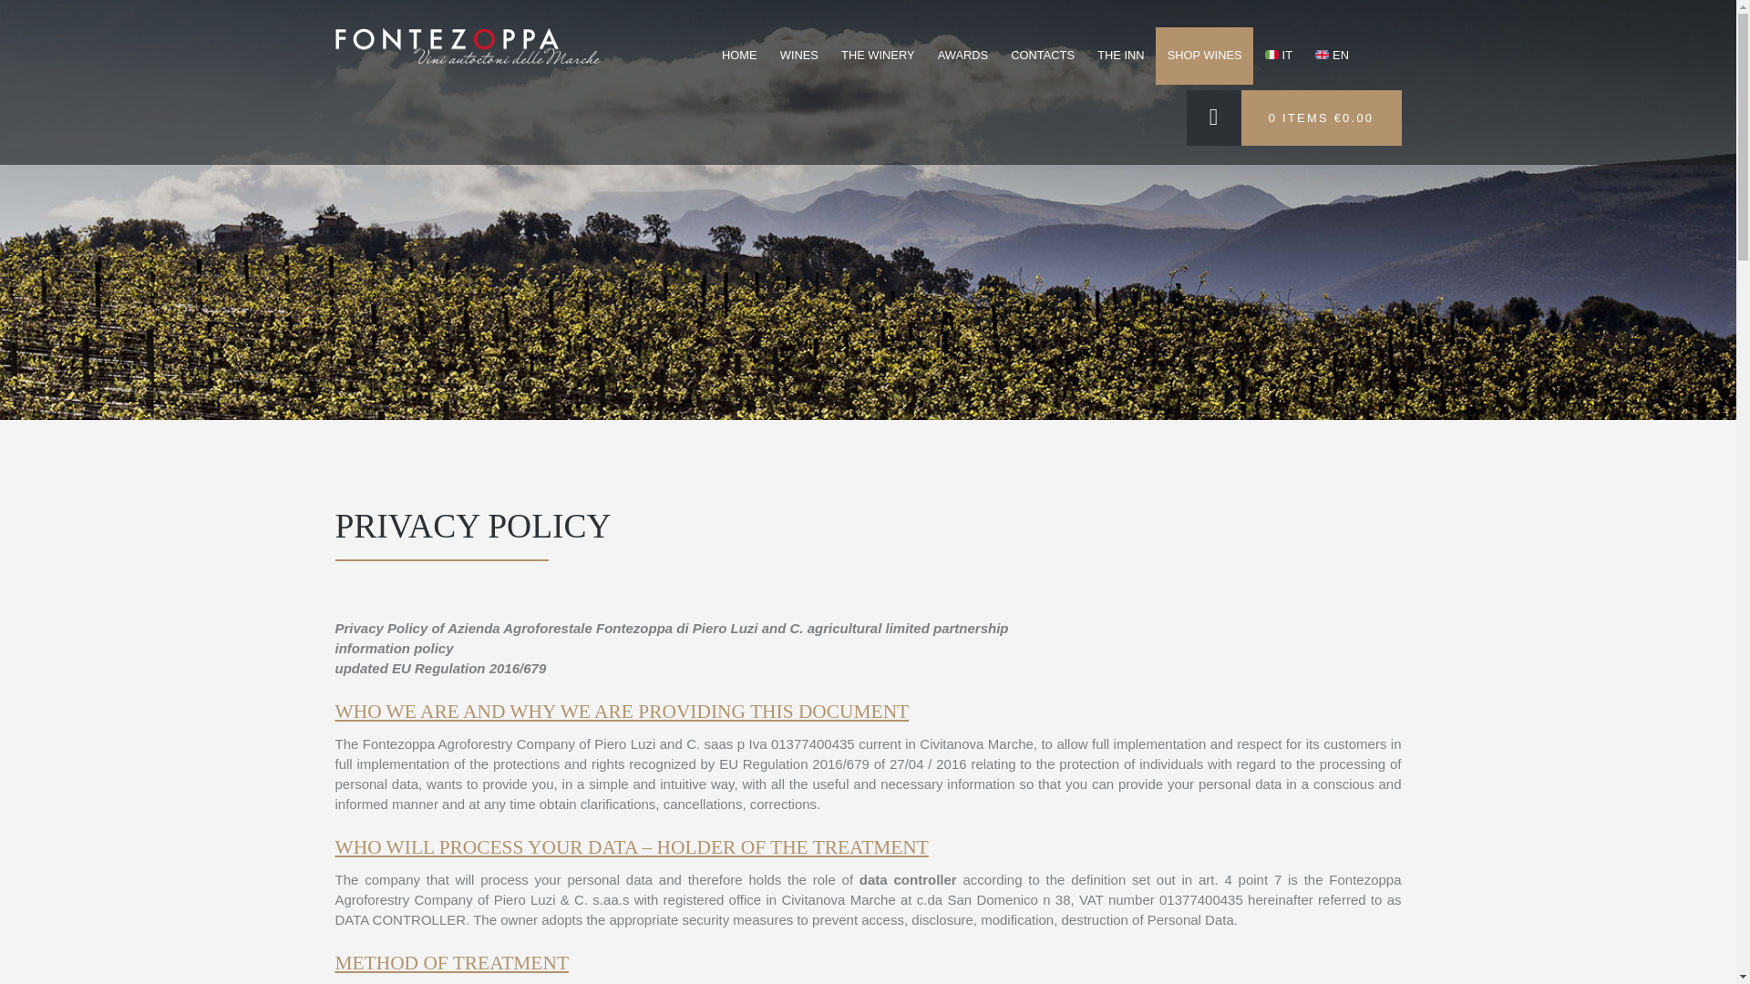 The image size is (1750, 984). Describe the element at coordinates (1333, 56) in the screenshot. I see `EN` at that location.